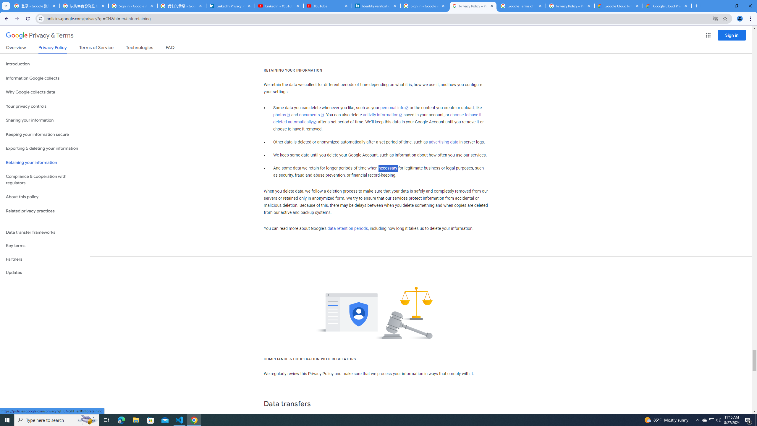 The height and width of the screenshot is (426, 757). What do you see at coordinates (133, 6) in the screenshot?
I see `Sign in - Google Accounts` at bounding box center [133, 6].